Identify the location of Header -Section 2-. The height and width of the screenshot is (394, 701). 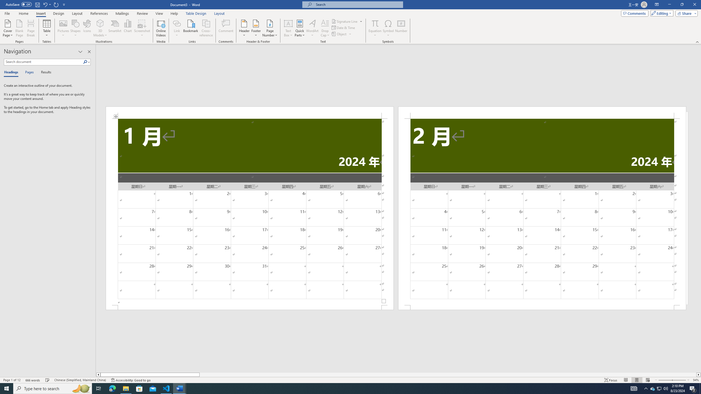
(542, 112).